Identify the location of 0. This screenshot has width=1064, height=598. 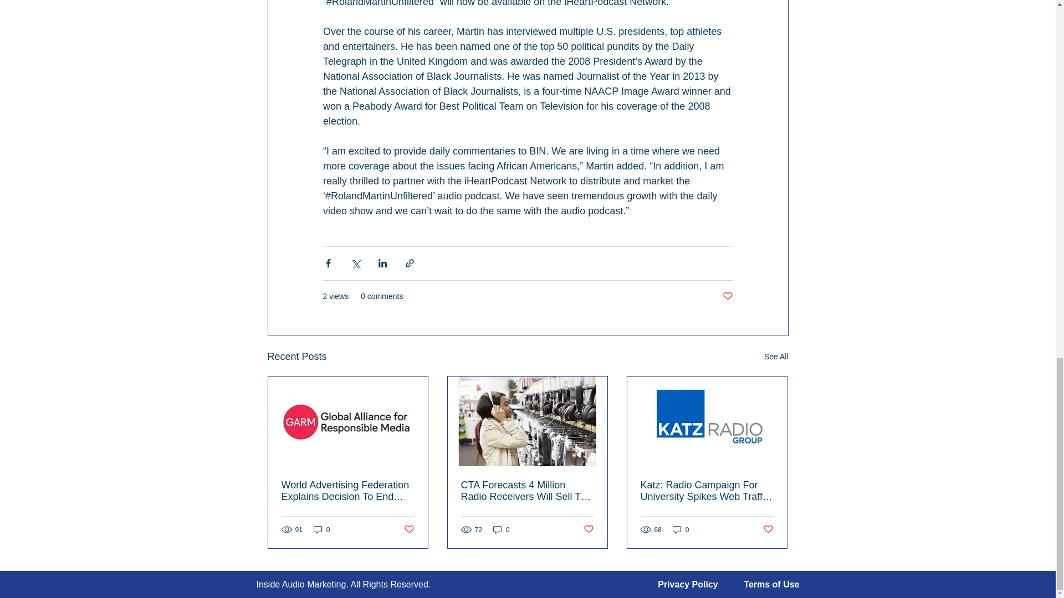
(681, 529).